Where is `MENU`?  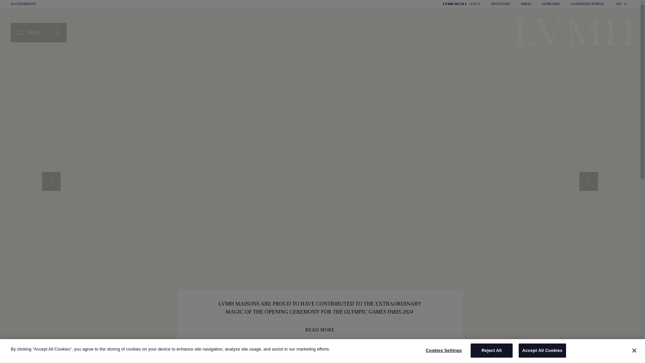
MENU is located at coordinates (38, 33).